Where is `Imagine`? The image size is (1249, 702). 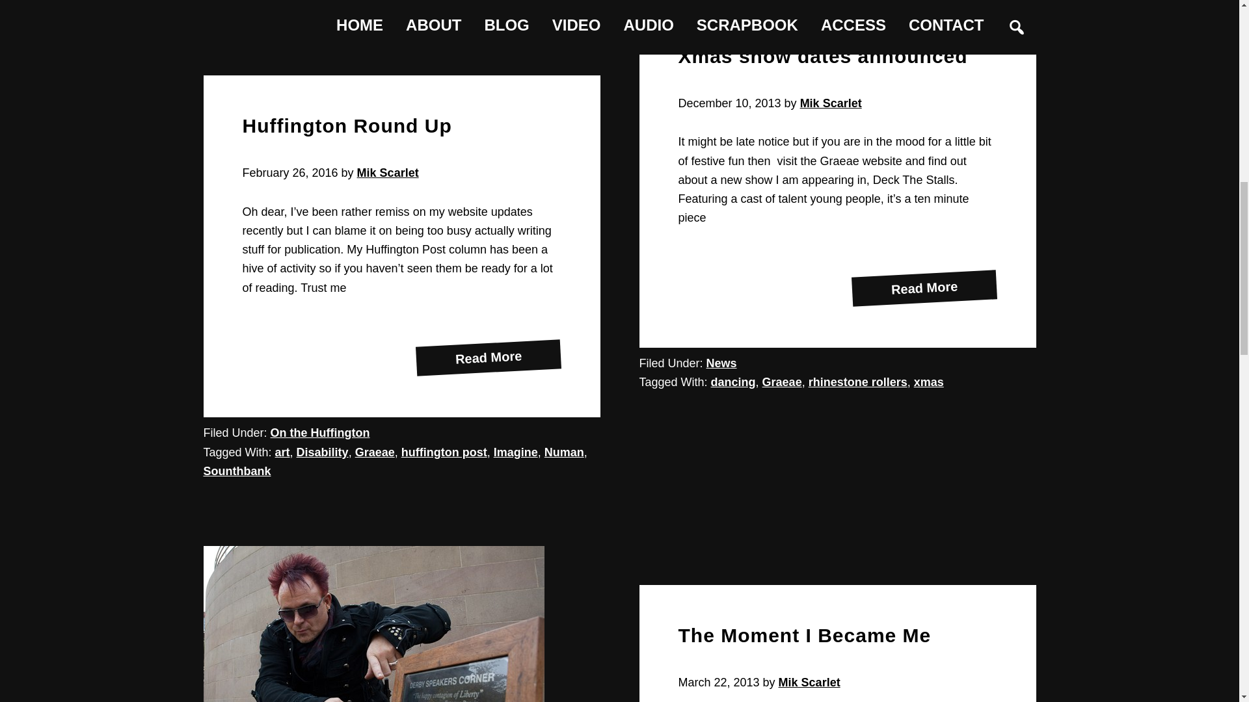
Imagine is located at coordinates (924, 284).